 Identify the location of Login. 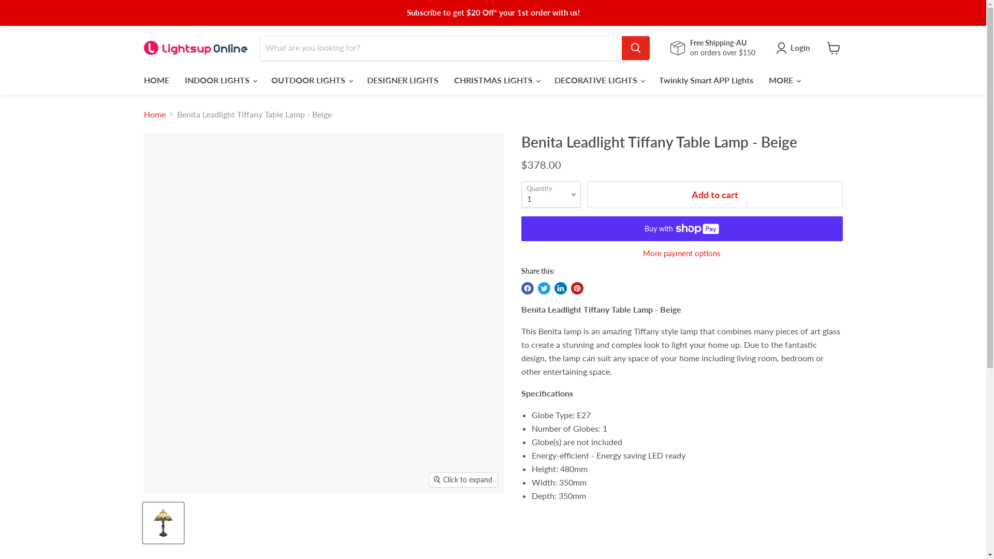
(795, 48).